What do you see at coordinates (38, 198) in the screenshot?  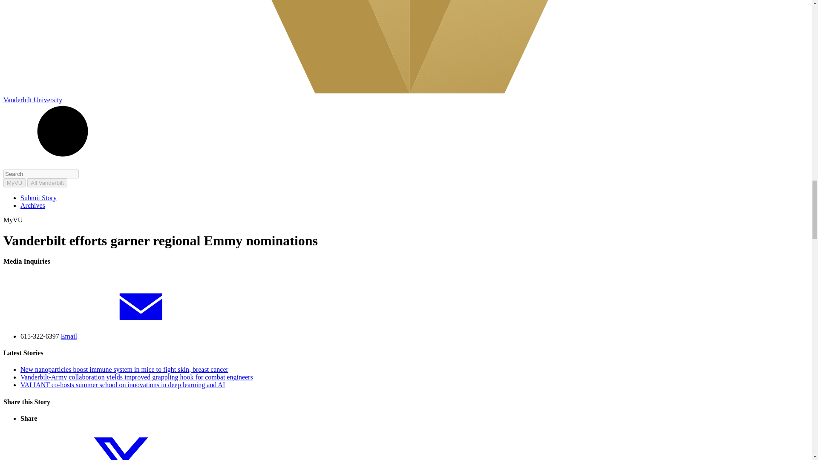 I see `Submit Story` at bounding box center [38, 198].